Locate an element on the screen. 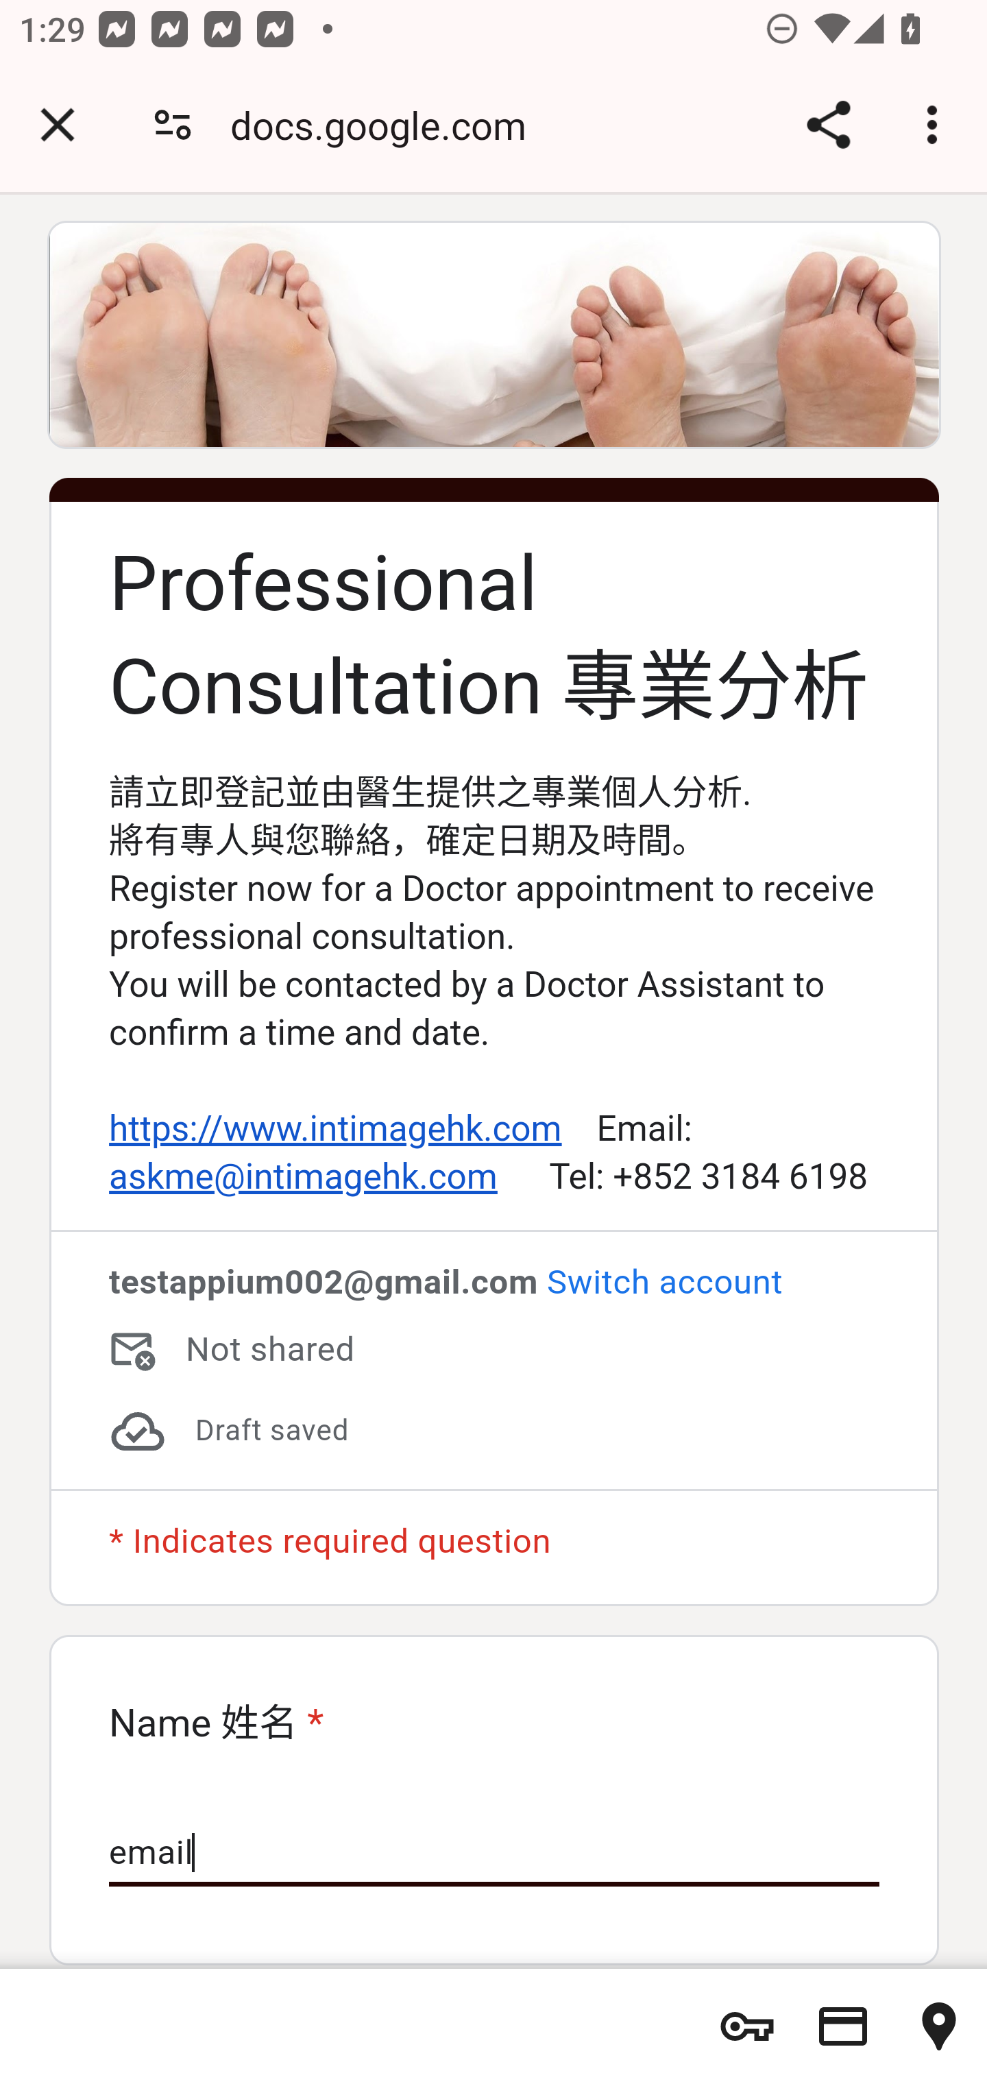 This screenshot has height=2084, width=987. Show saved payment methods is located at coordinates (843, 2026).